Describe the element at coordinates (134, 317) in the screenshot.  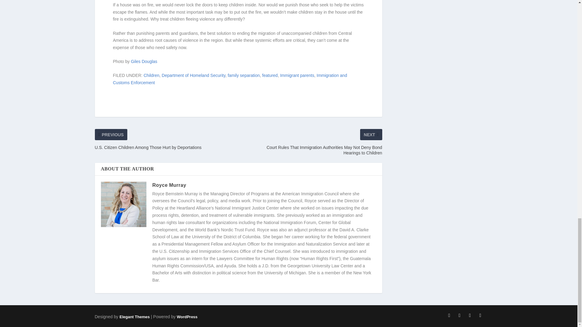
I see `Premium WordPress Themes` at that location.